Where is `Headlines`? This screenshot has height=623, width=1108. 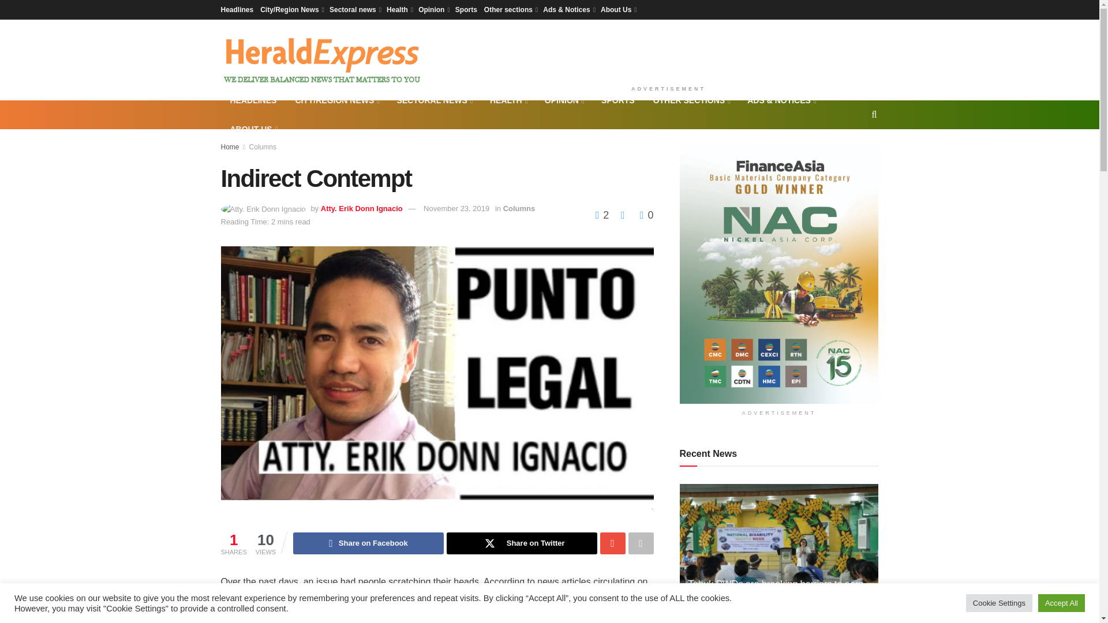 Headlines is located at coordinates (237, 9).